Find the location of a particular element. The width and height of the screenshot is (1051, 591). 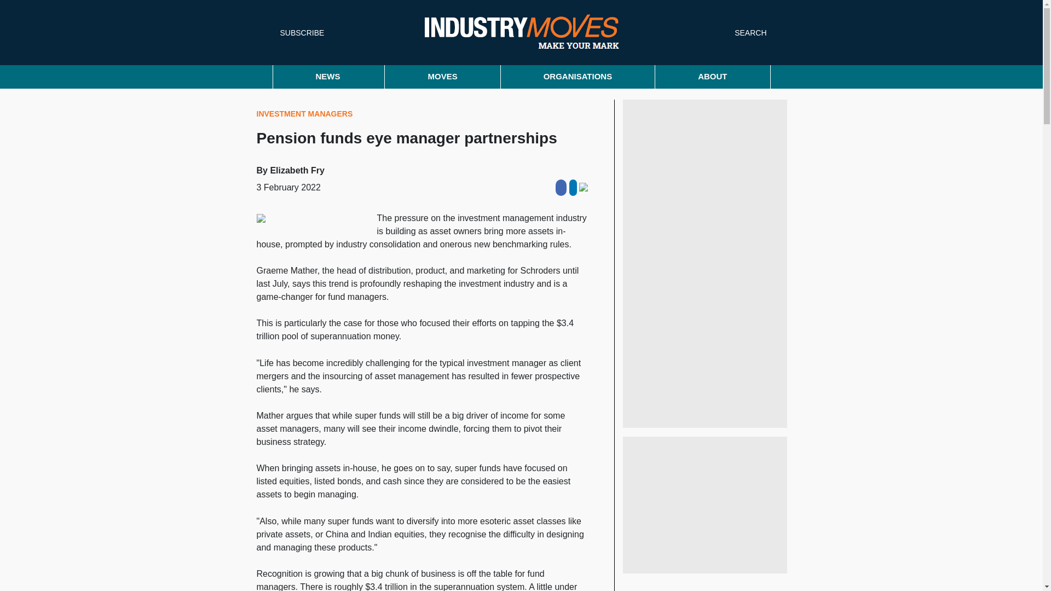

MOVES is located at coordinates (442, 77).